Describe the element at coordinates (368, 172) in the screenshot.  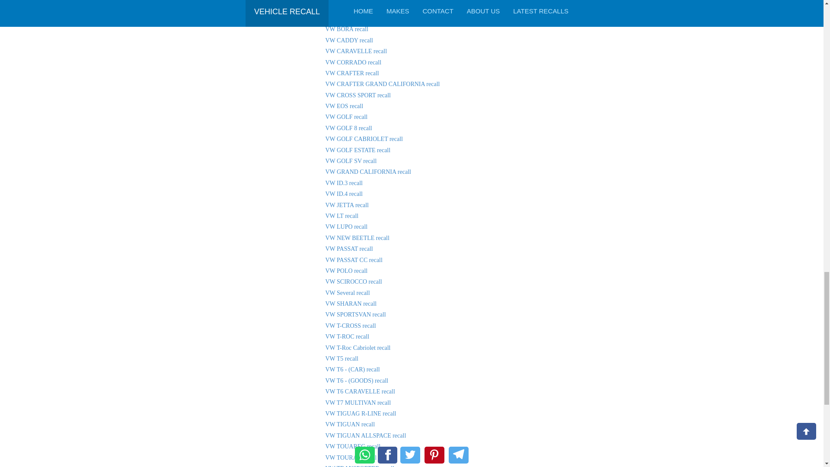
I see `VW GRAND CALIFORNIA recall` at that location.